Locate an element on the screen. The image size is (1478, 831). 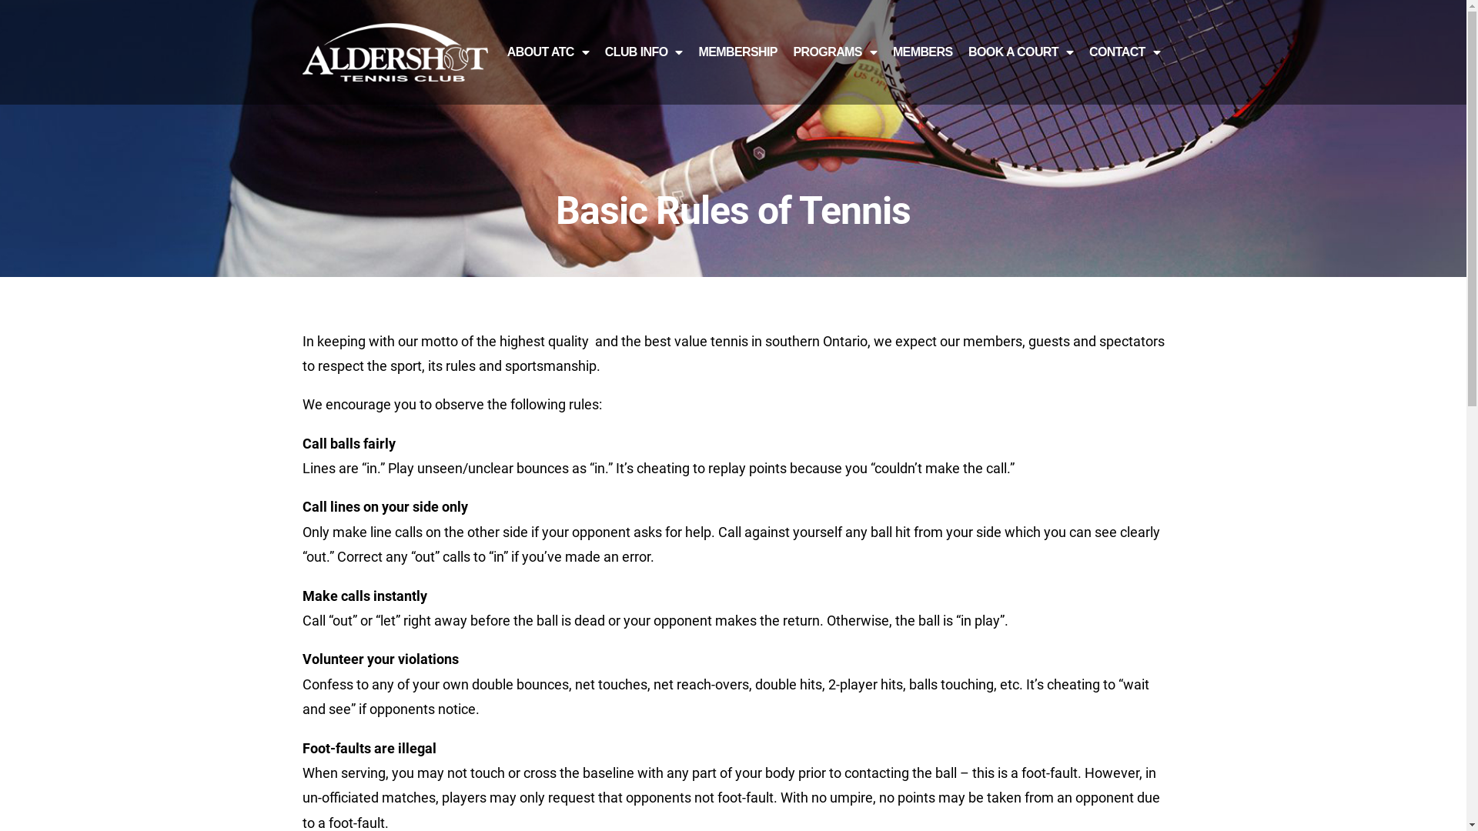
MEMBERSHIP is located at coordinates (737, 52).